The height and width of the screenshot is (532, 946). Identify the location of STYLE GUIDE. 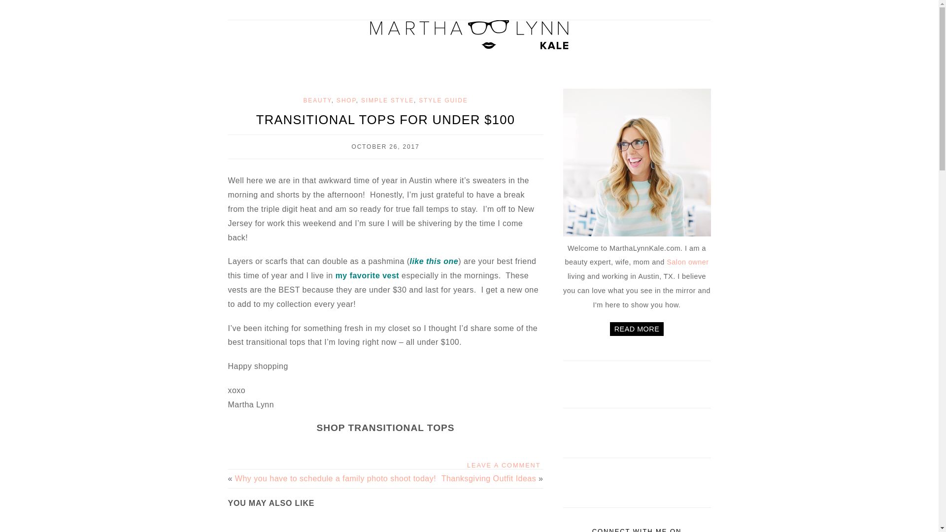
(443, 100).